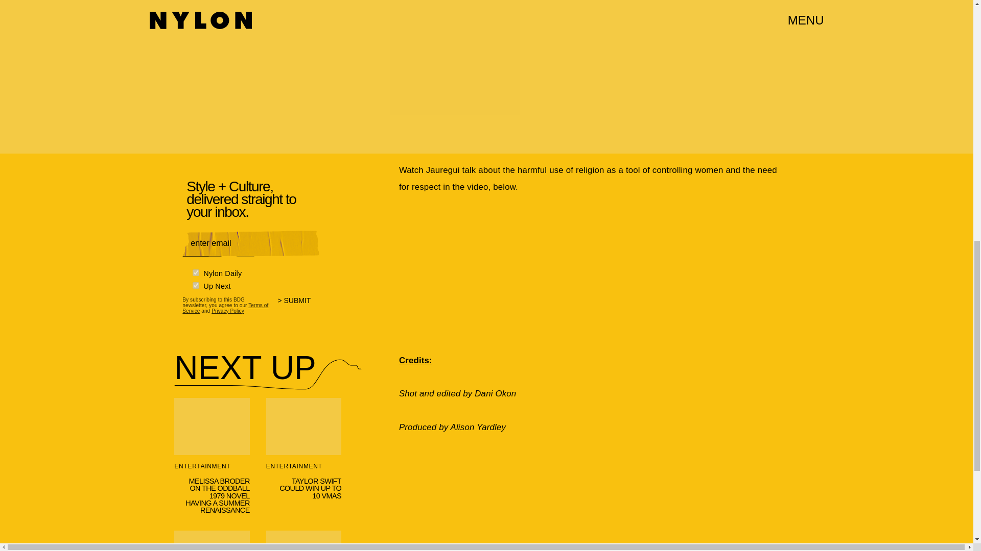 Image resolution: width=981 pixels, height=551 pixels. Describe the element at coordinates (228, 310) in the screenshot. I see `Privacy Policy` at that location.